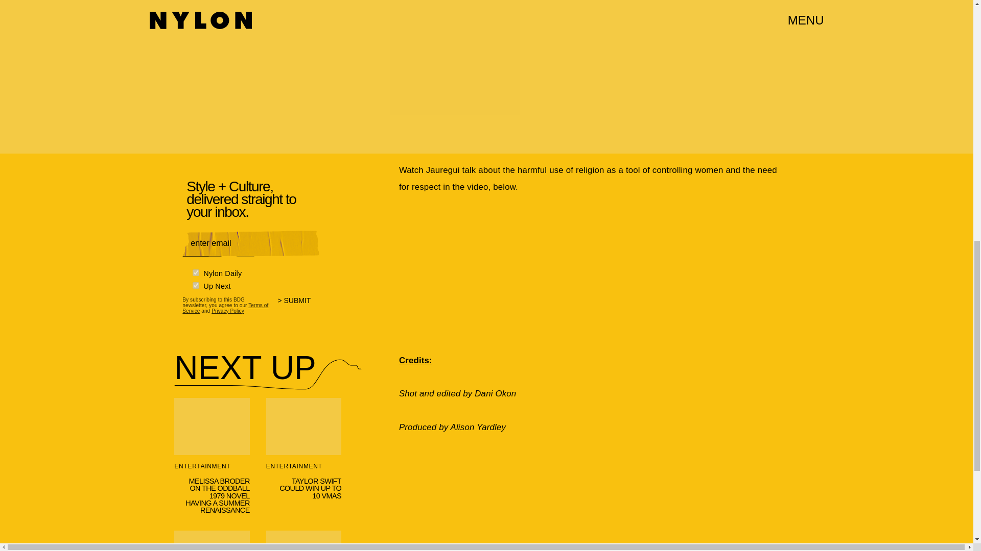 Image resolution: width=981 pixels, height=551 pixels. Describe the element at coordinates (228, 310) in the screenshot. I see `Privacy Policy` at that location.